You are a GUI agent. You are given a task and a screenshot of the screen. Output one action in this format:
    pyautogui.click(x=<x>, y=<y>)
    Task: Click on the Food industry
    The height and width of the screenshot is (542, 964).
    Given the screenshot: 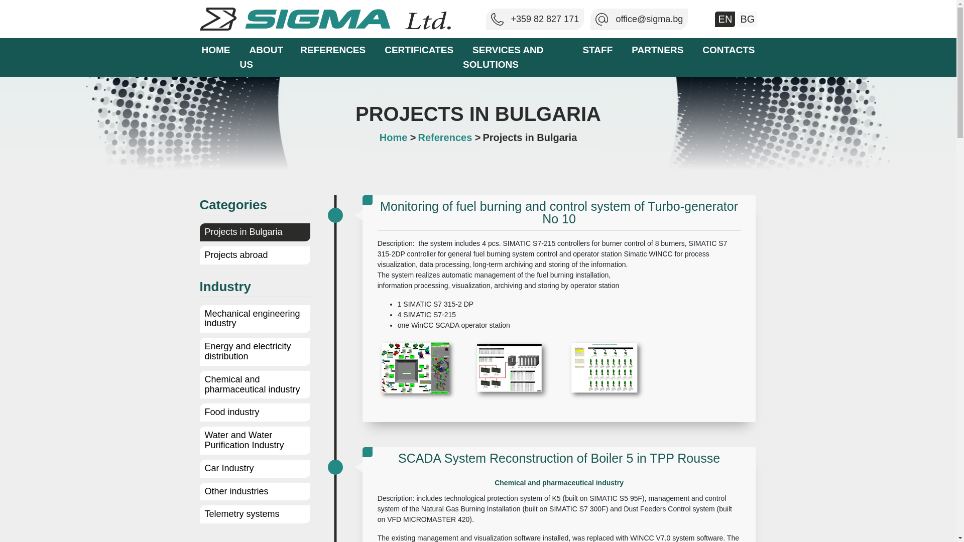 What is the action you would take?
    pyautogui.click(x=232, y=412)
    